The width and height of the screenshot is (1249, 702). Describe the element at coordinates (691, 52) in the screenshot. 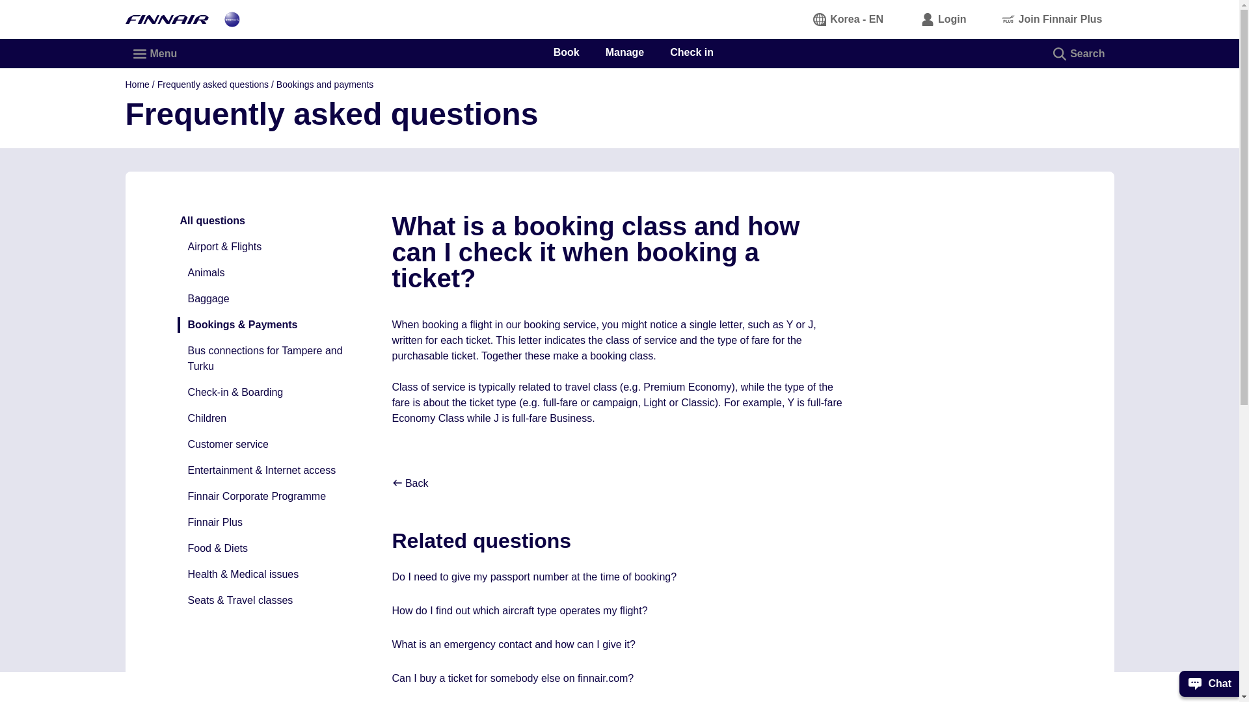

I see `Check in` at that location.